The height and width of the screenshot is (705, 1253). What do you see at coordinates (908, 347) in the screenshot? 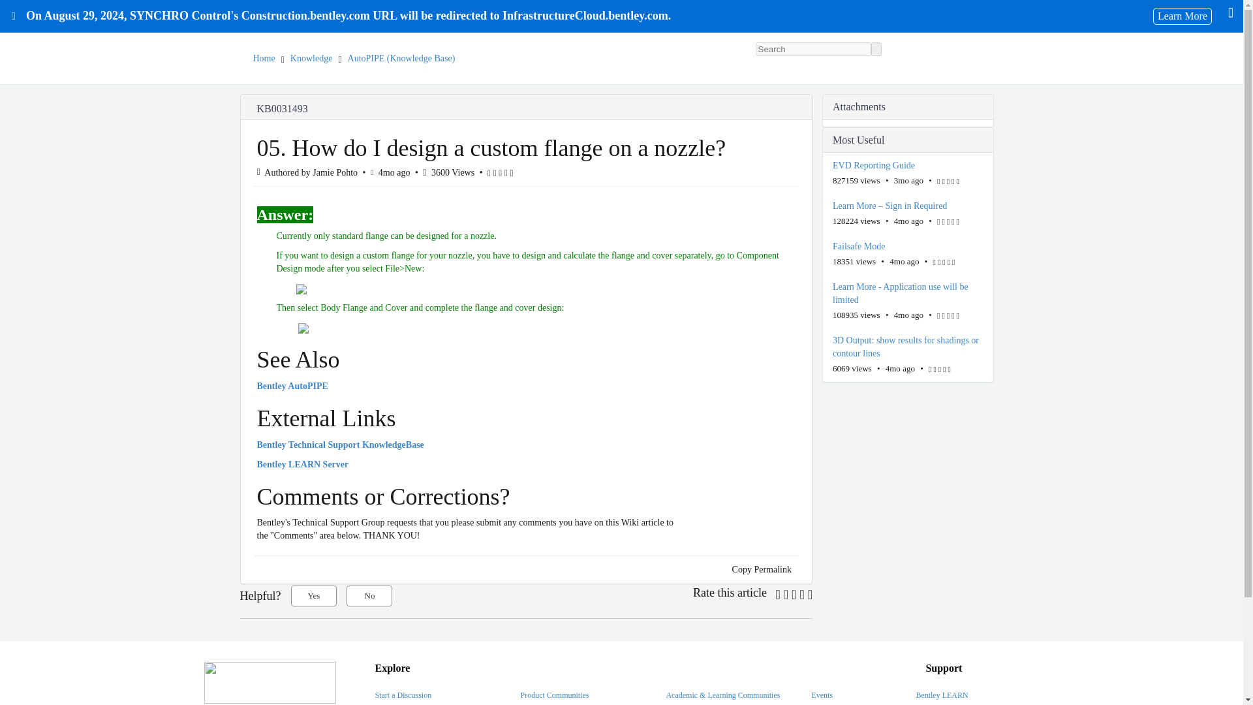
I see `3D Output: show results for shadings or contour lines` at bounding box center [908, 347].